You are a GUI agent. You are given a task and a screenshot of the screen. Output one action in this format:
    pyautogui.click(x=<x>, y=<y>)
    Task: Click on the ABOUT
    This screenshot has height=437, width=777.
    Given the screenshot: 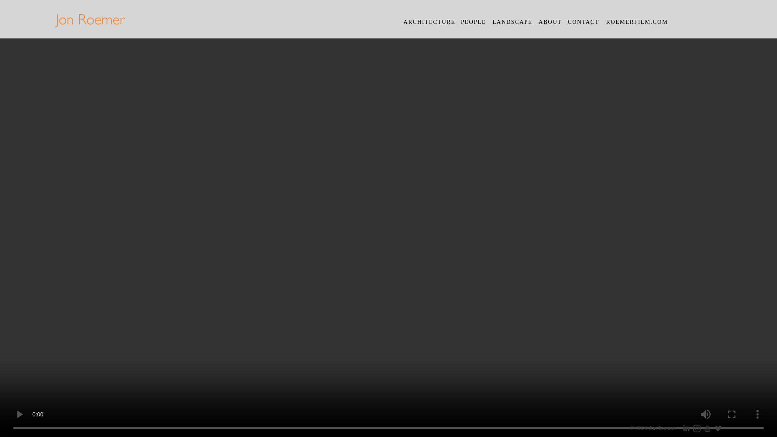 What is the action you would take?
    pyautogui.click(x=550, y=22)
    